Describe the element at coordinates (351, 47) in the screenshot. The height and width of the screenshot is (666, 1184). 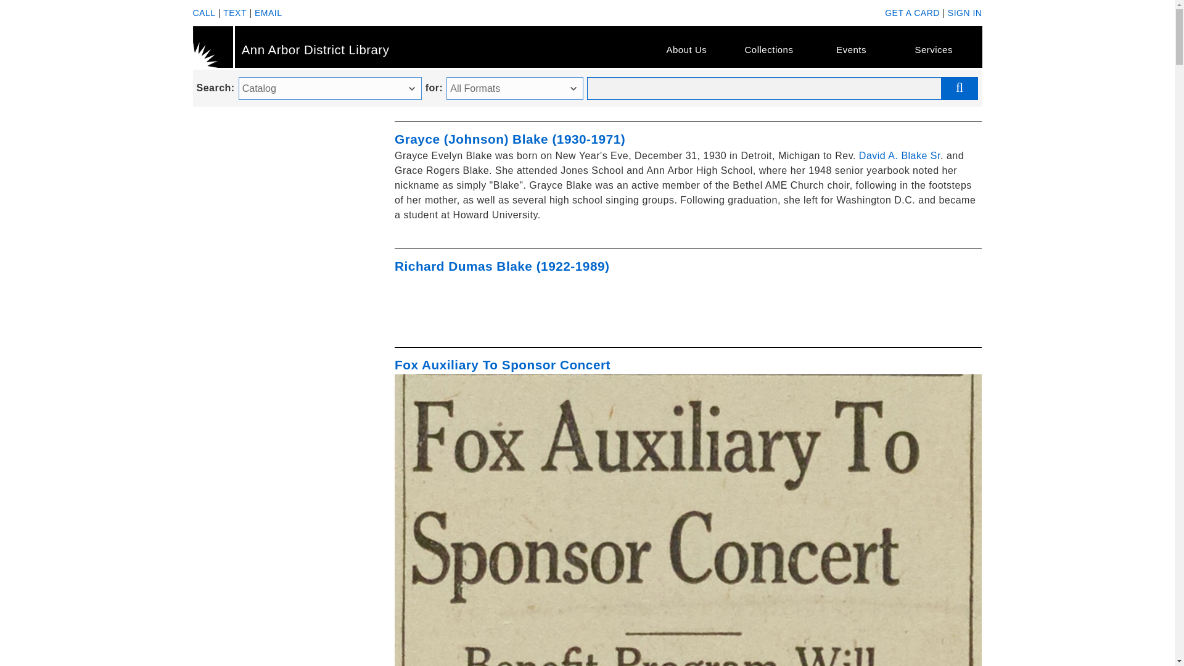
I see `  Ann Arbor District Library` at that location.